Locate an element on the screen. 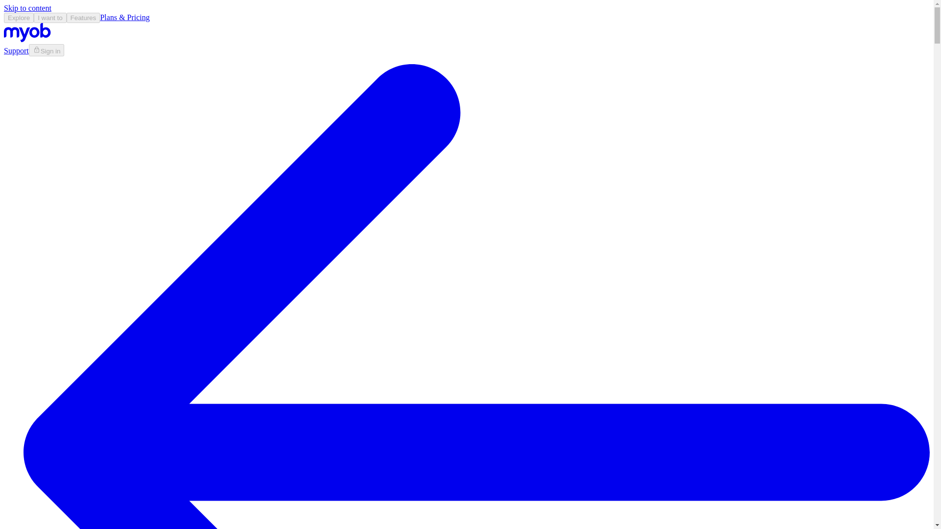 This screenshot has width=941, height=529. Skip to content is located at coordinates (27, 8).